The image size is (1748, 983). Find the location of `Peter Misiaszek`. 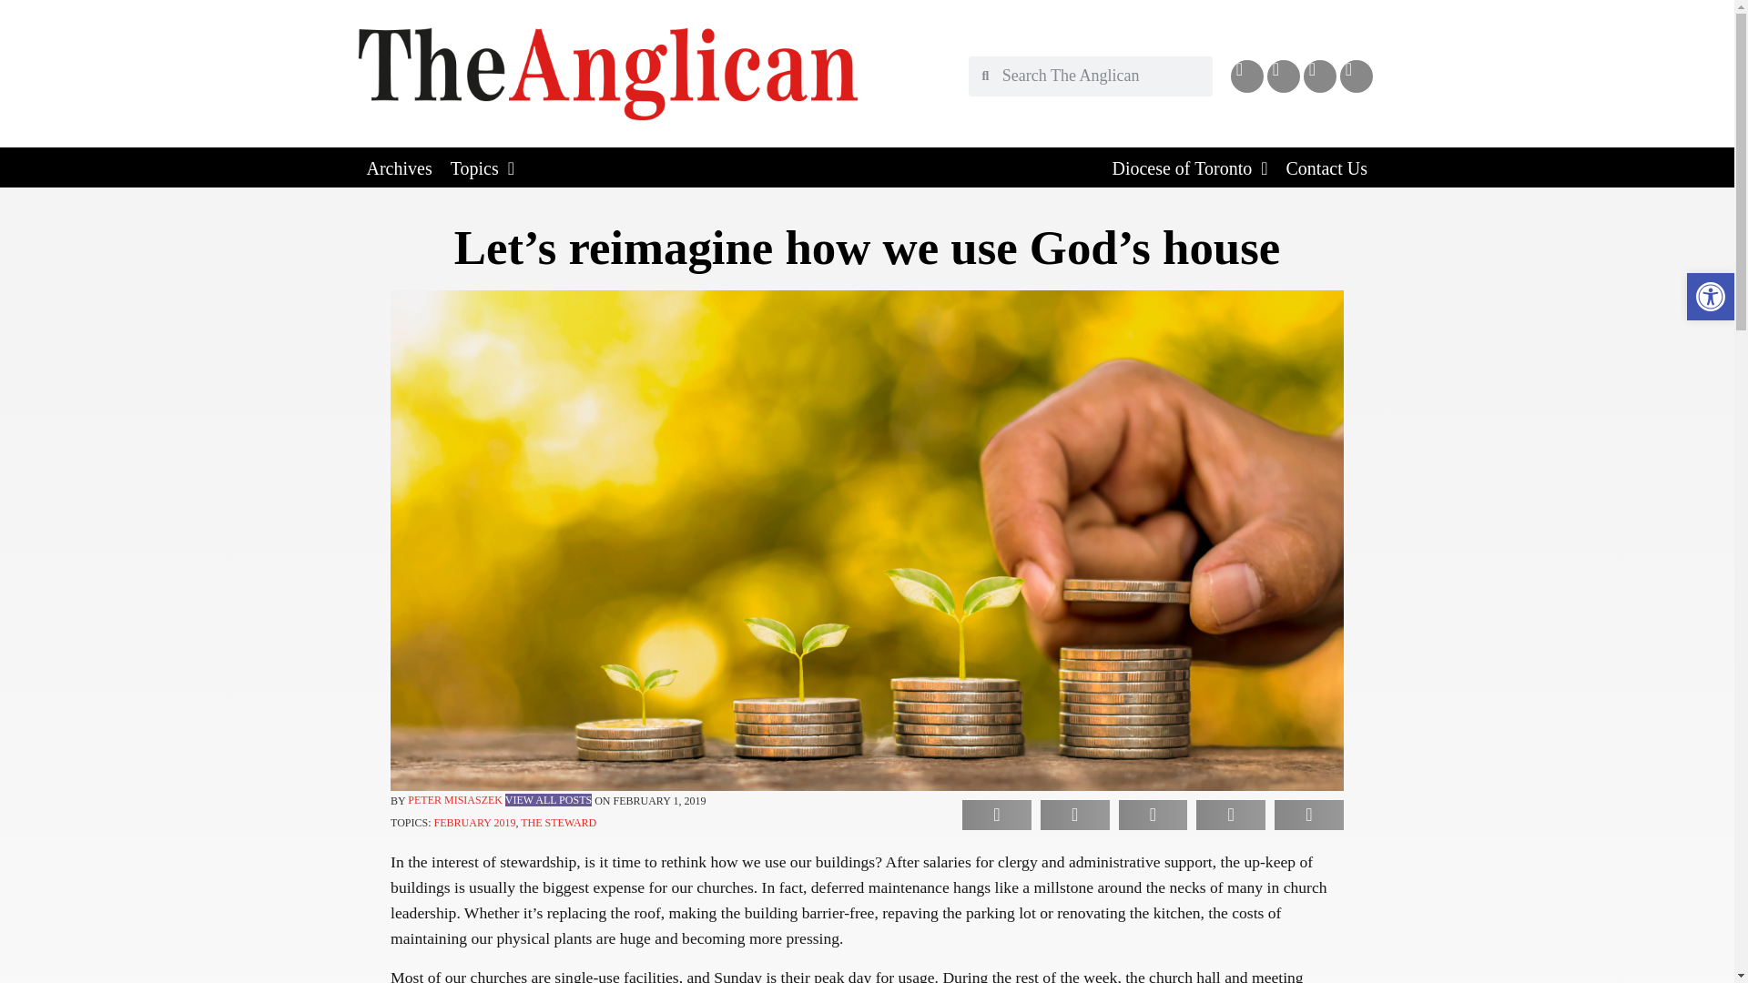

Peter Misiaszek is located at coordinates (455, 799).